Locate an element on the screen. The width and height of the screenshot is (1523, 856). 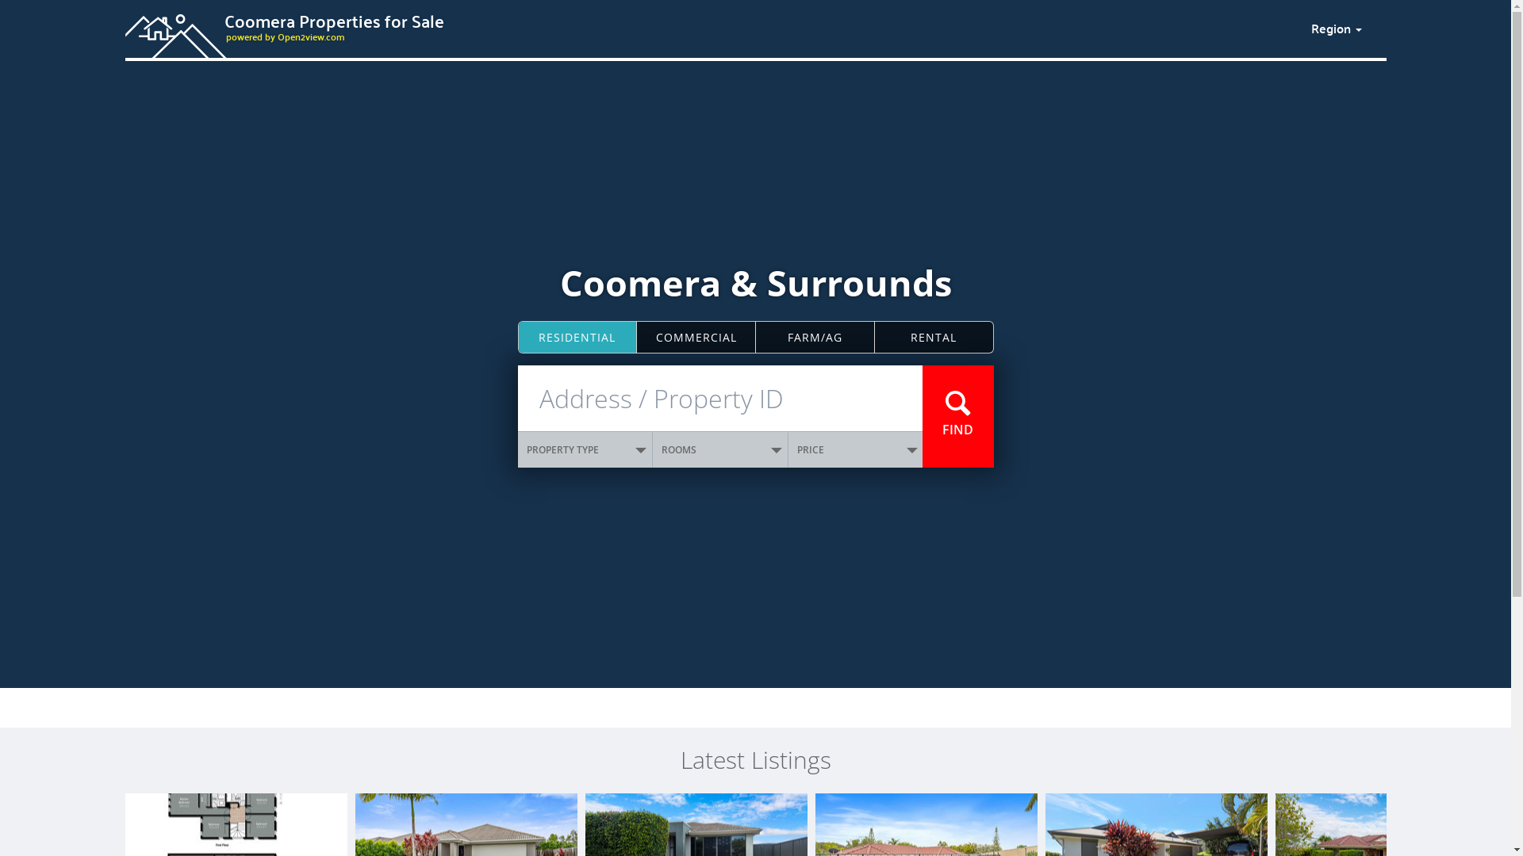
ROOMS is located at coordinates (720, 450).